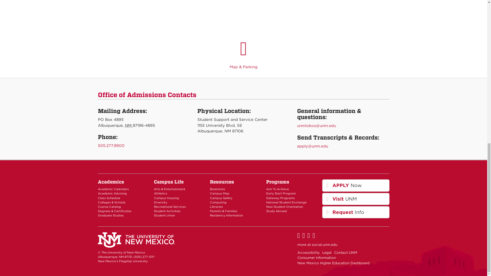 This screenshot has height=276, width=491. I want to click on Computing, so click(218, 202).